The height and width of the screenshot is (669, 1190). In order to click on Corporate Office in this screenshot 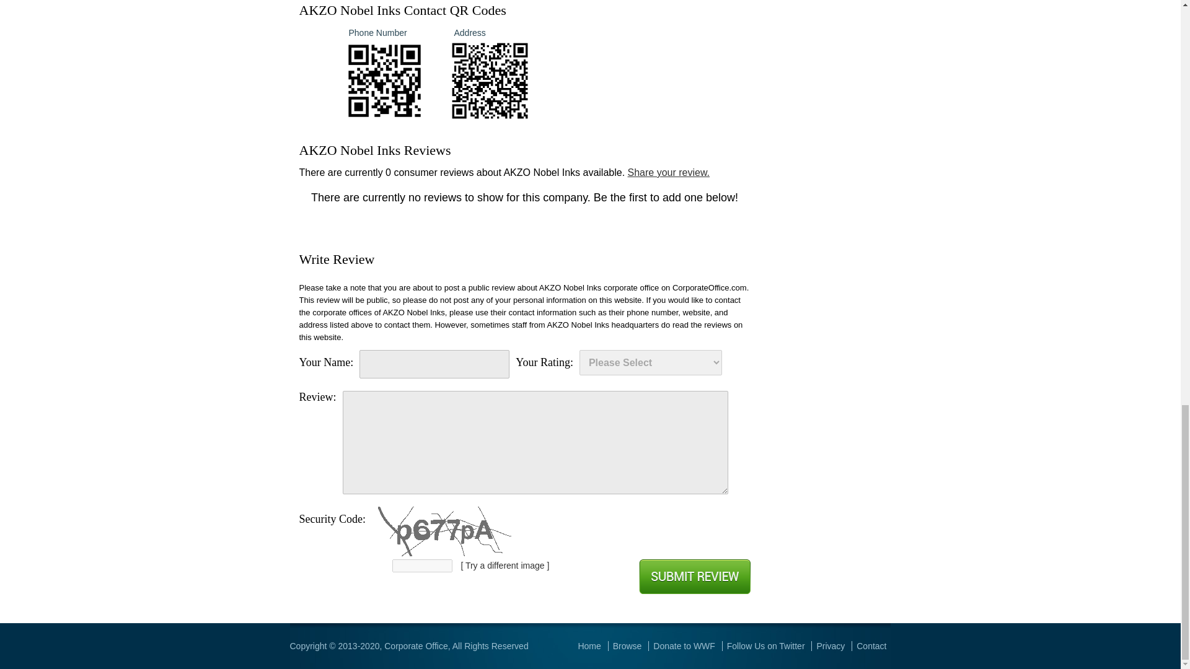, I will do `click(415, 645)`.